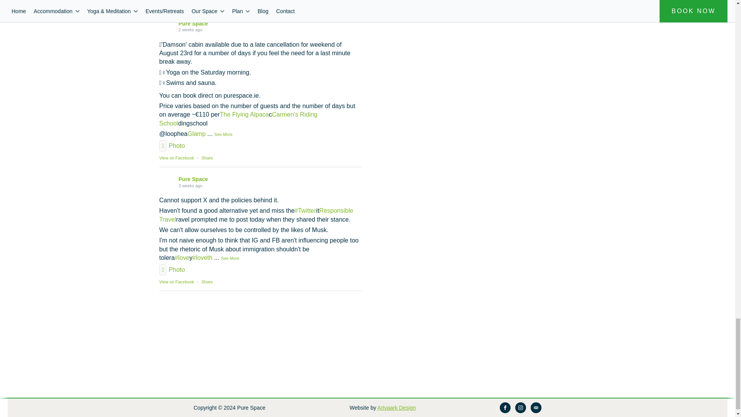 The width and height of the screenshot is (741, 417). I want to click on View on Facebook, so click(176, 281).